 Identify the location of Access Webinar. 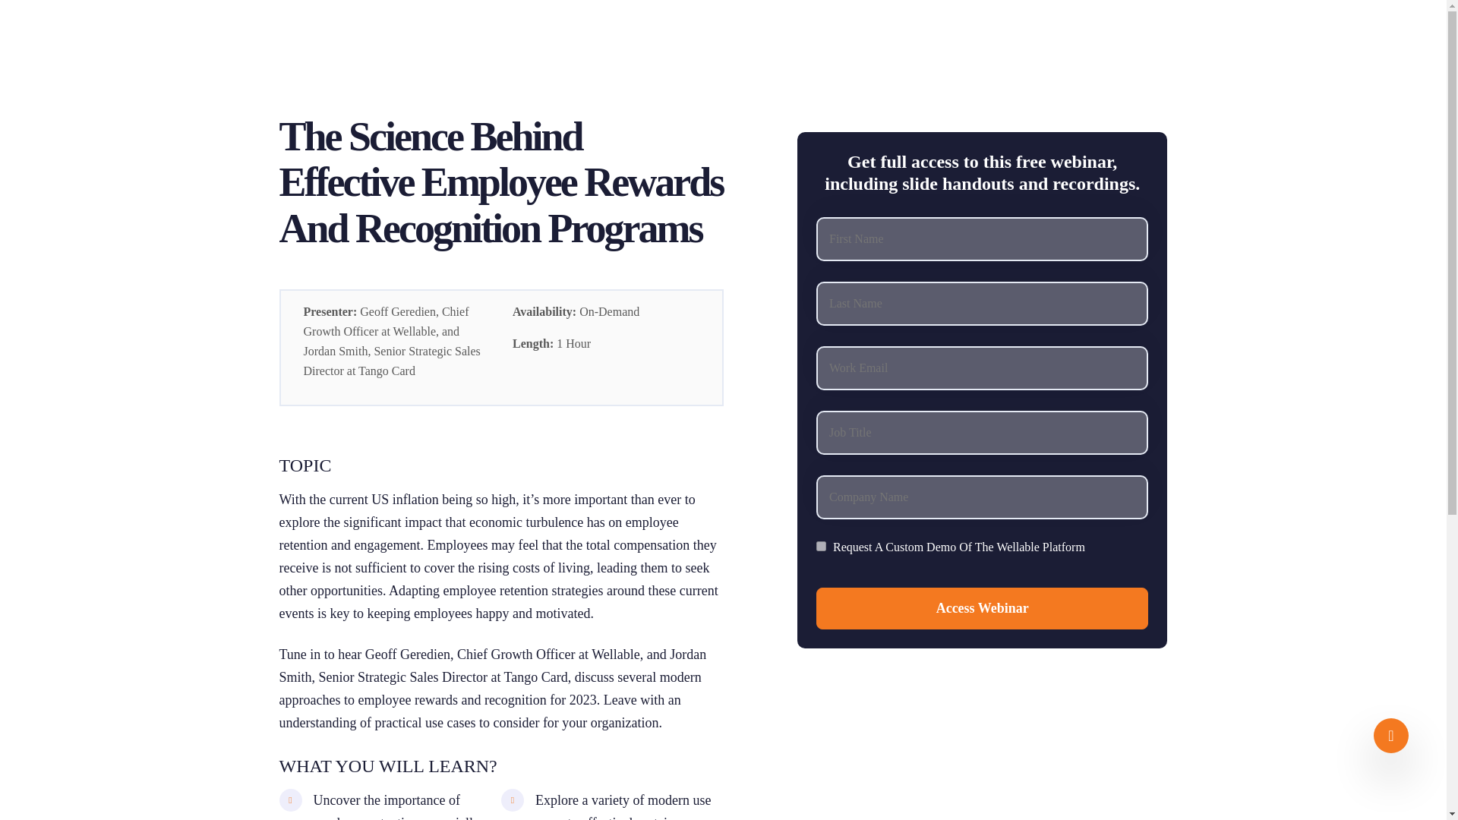
(983, 609).